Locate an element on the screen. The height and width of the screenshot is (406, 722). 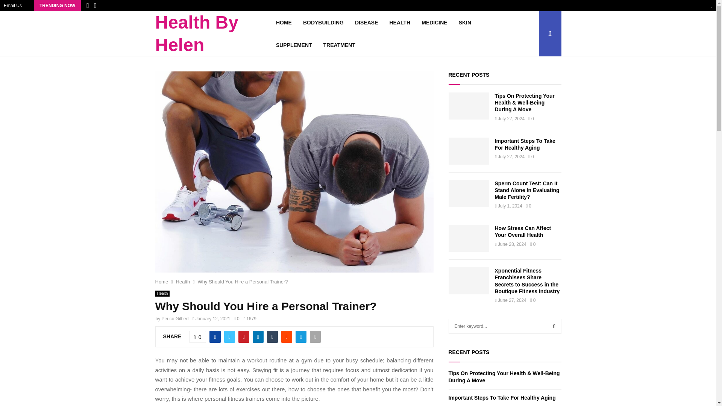
BODYBUILDING is located at coordinates (323, 23).